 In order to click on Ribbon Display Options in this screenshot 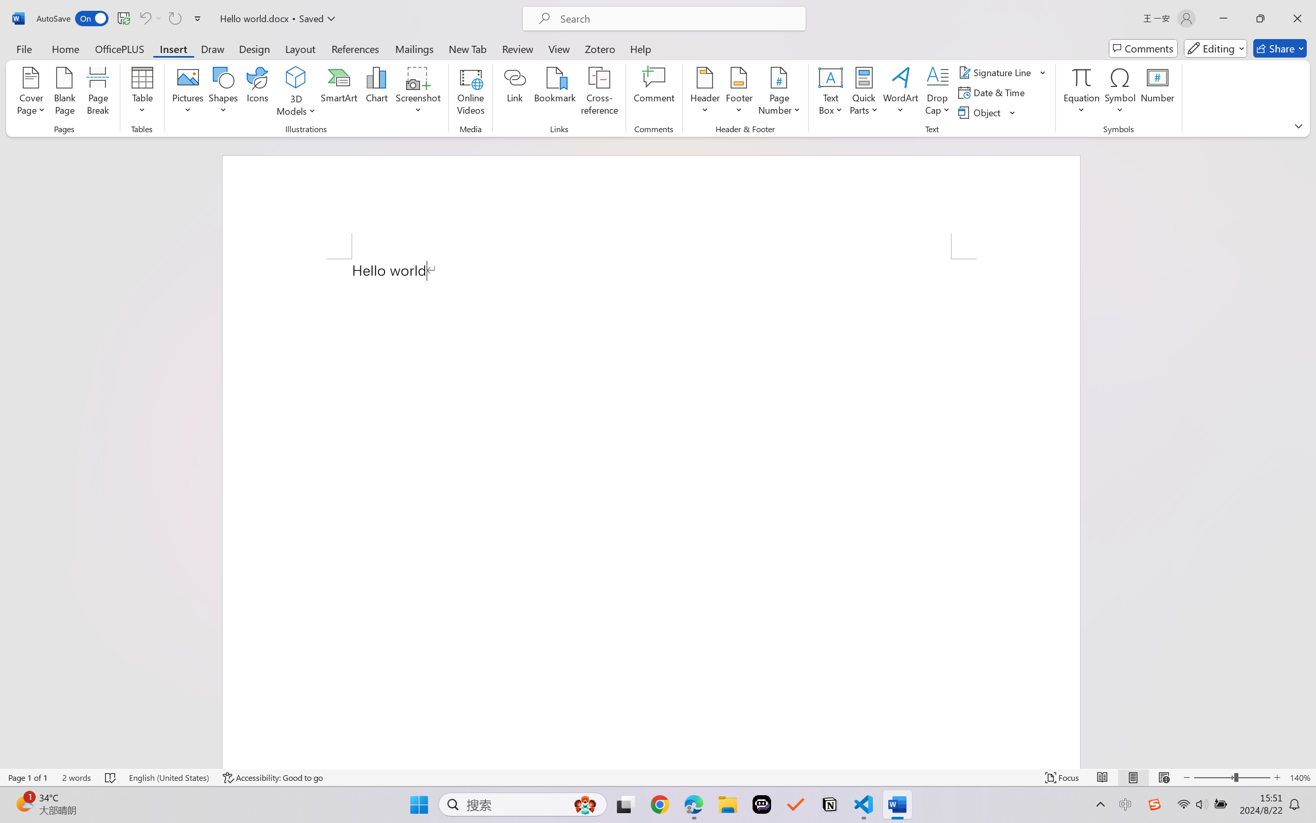, I will do `click(1299, 126)`.